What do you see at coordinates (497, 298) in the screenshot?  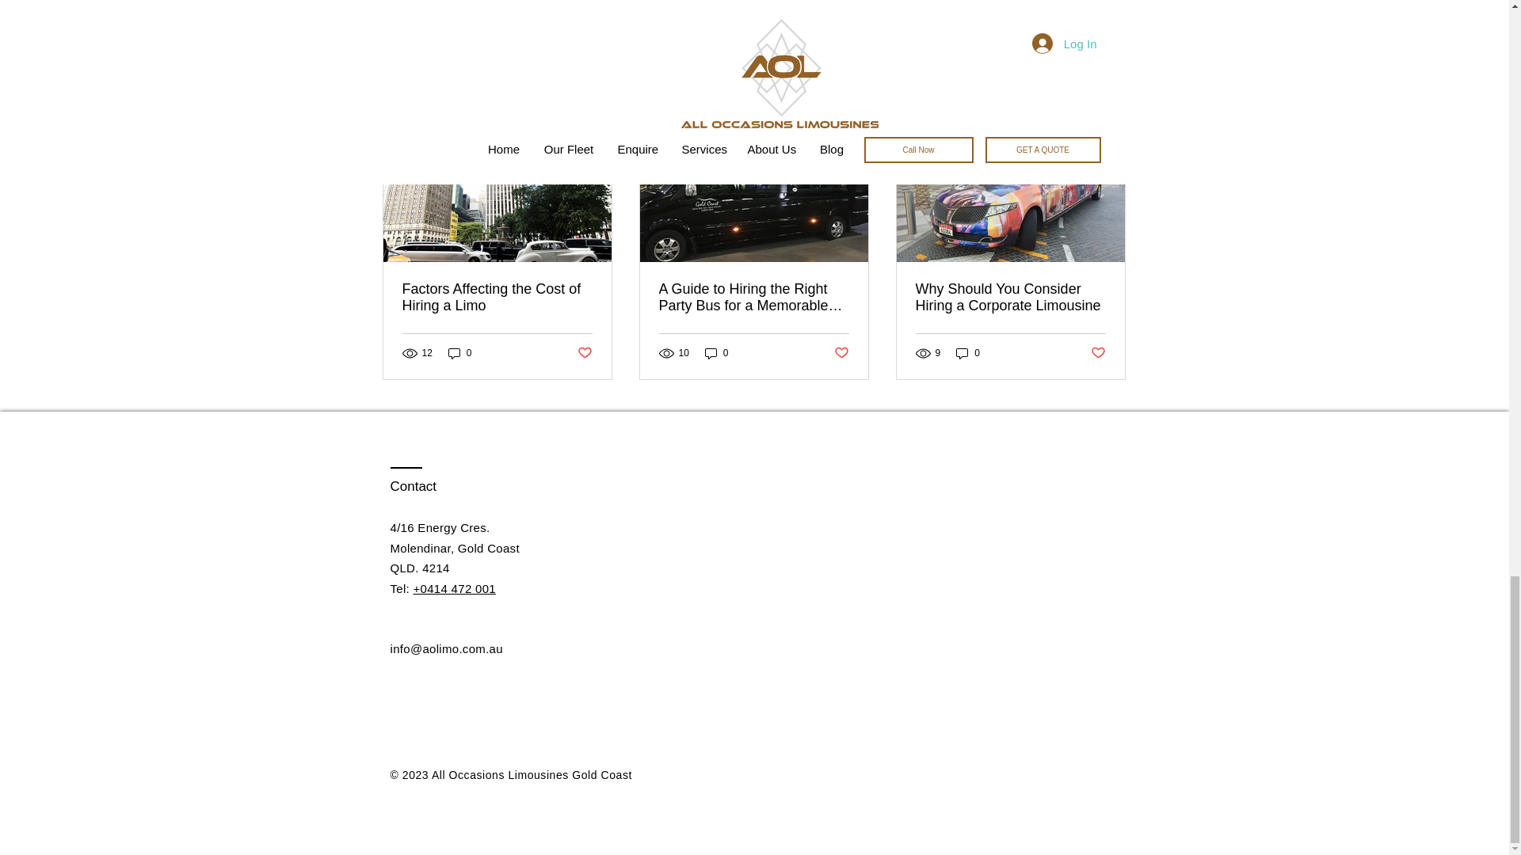 I see `Factors Affecting the Cost of Hiring a Limo` at bounding box center [497, 298].